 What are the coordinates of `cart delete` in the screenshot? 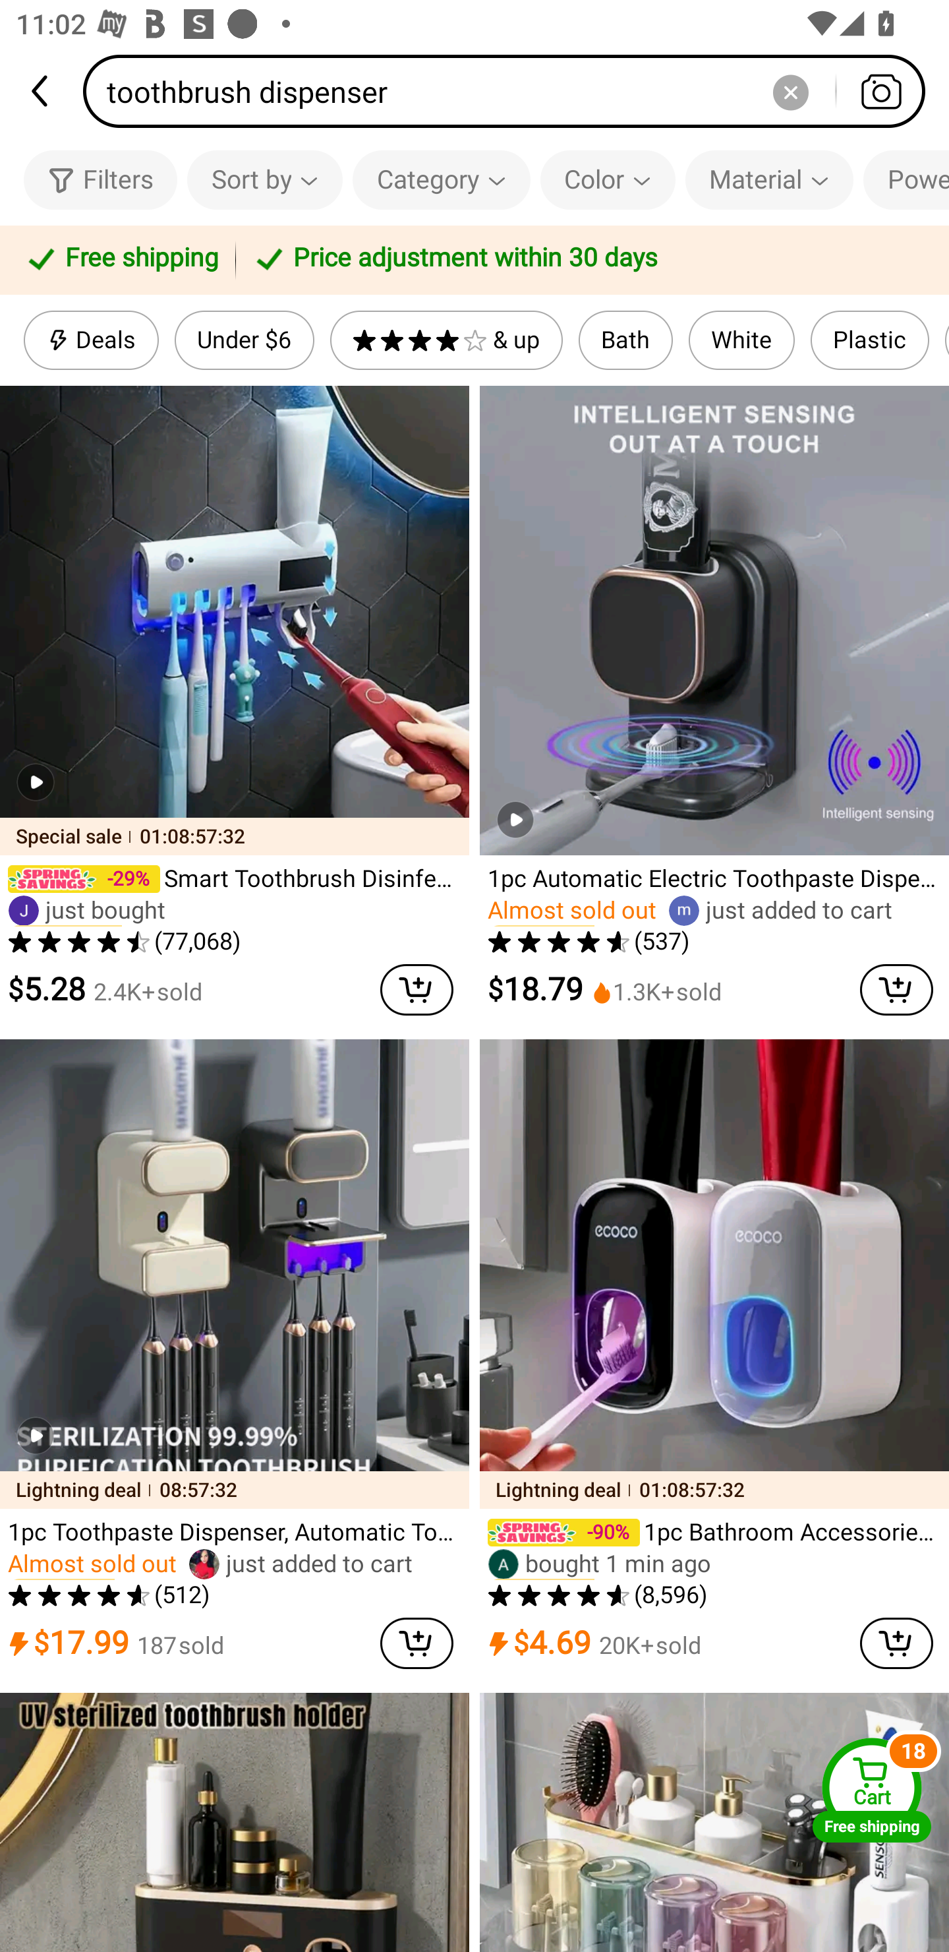 It's located at (896, 1643).